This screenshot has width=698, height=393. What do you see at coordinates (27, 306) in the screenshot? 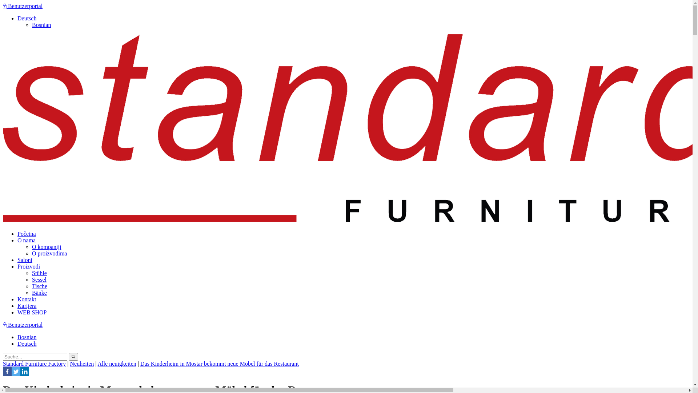
I see `Karijera` at bounding box center [27, 306].